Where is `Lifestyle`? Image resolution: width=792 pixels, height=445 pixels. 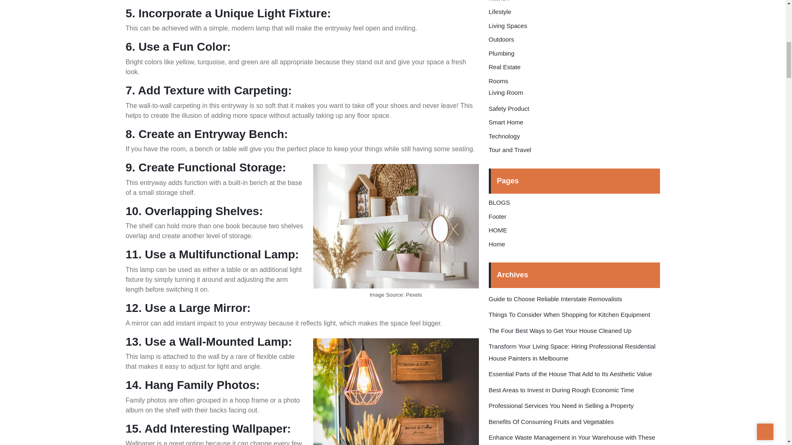
Lifestyle is located at coordinates (500, 12).